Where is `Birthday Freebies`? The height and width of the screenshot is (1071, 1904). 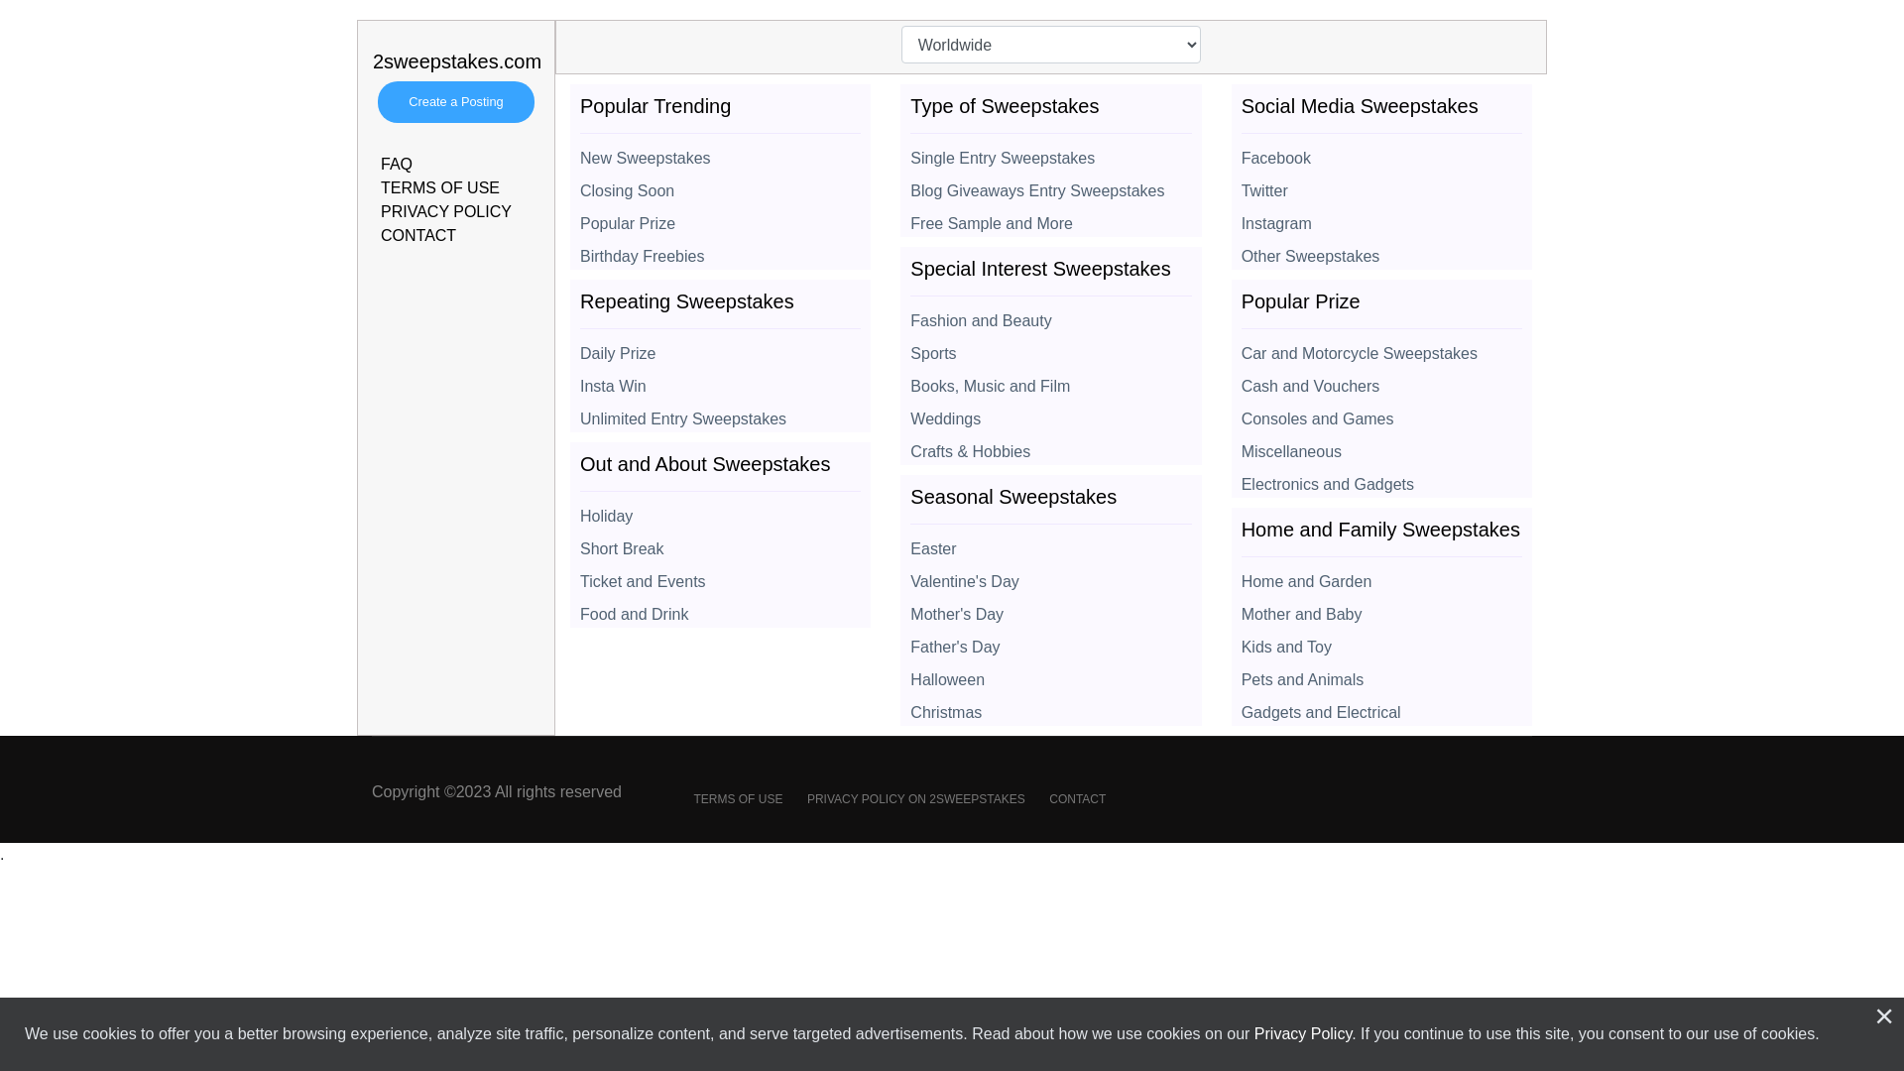 Birthday Freebies is located at coordinates (720, 251).